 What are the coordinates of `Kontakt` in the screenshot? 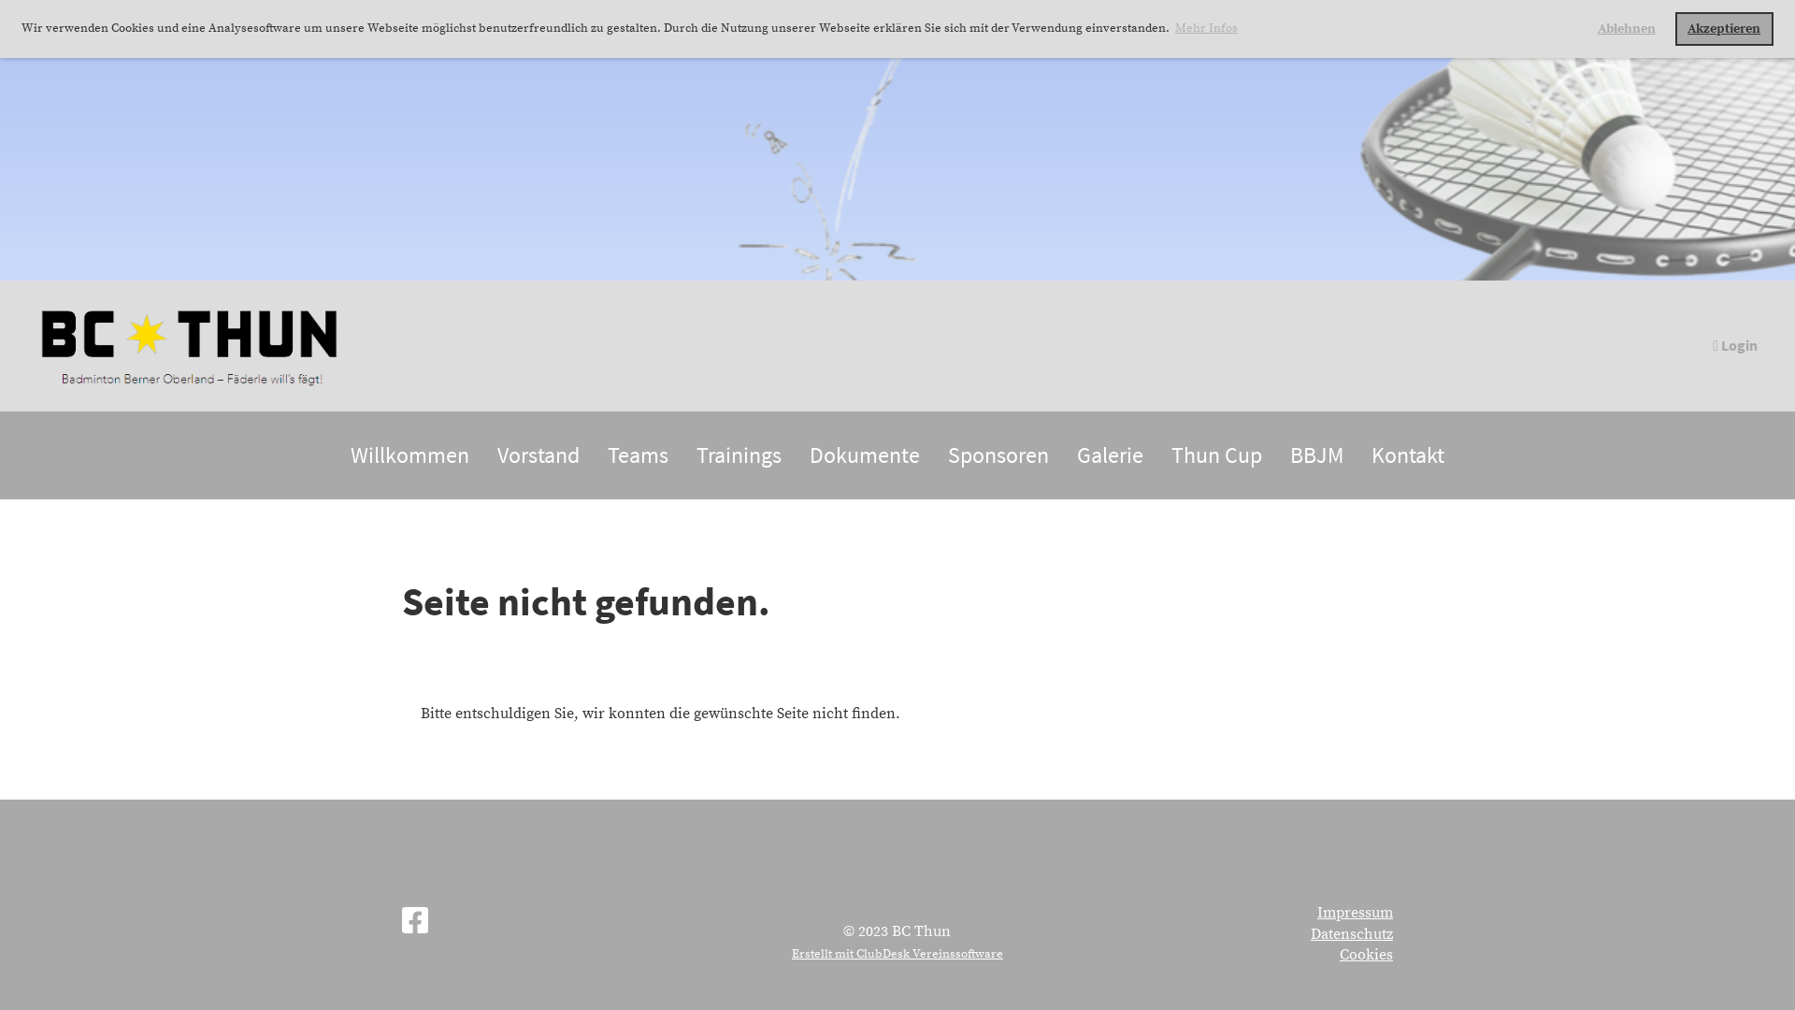 It's located at (1408, 455).